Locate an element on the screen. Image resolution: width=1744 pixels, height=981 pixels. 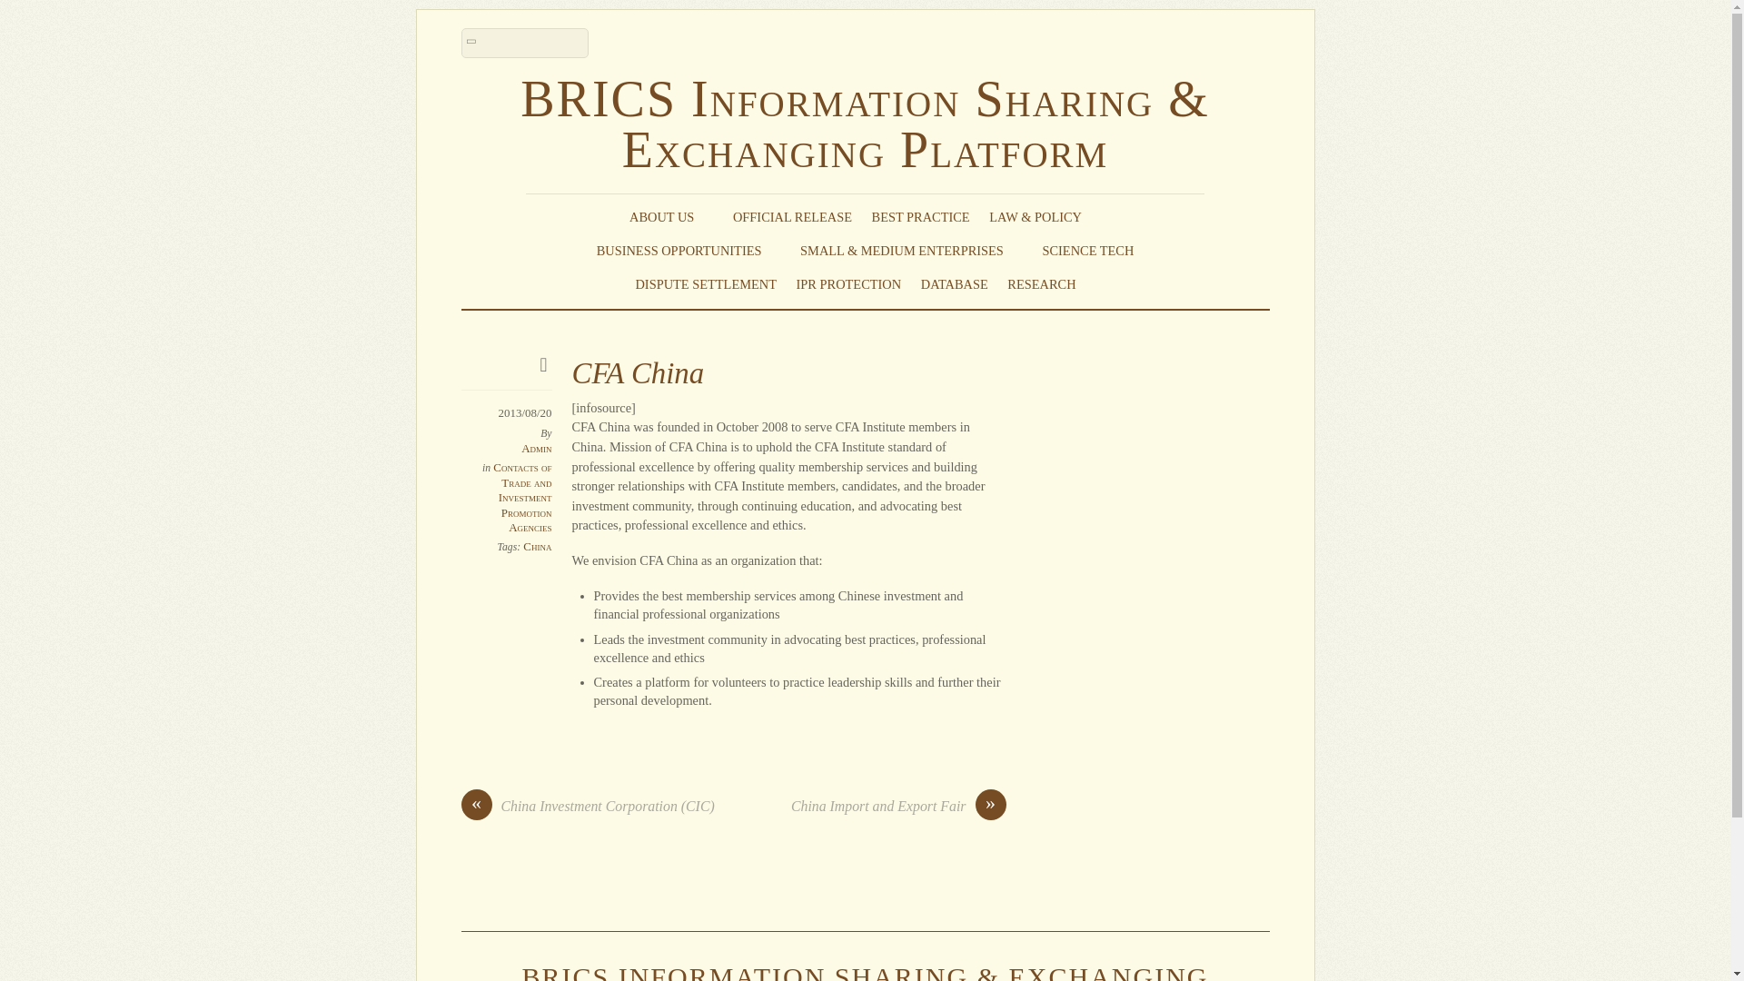
RESEARCH is located at coordinates (1050, 284).